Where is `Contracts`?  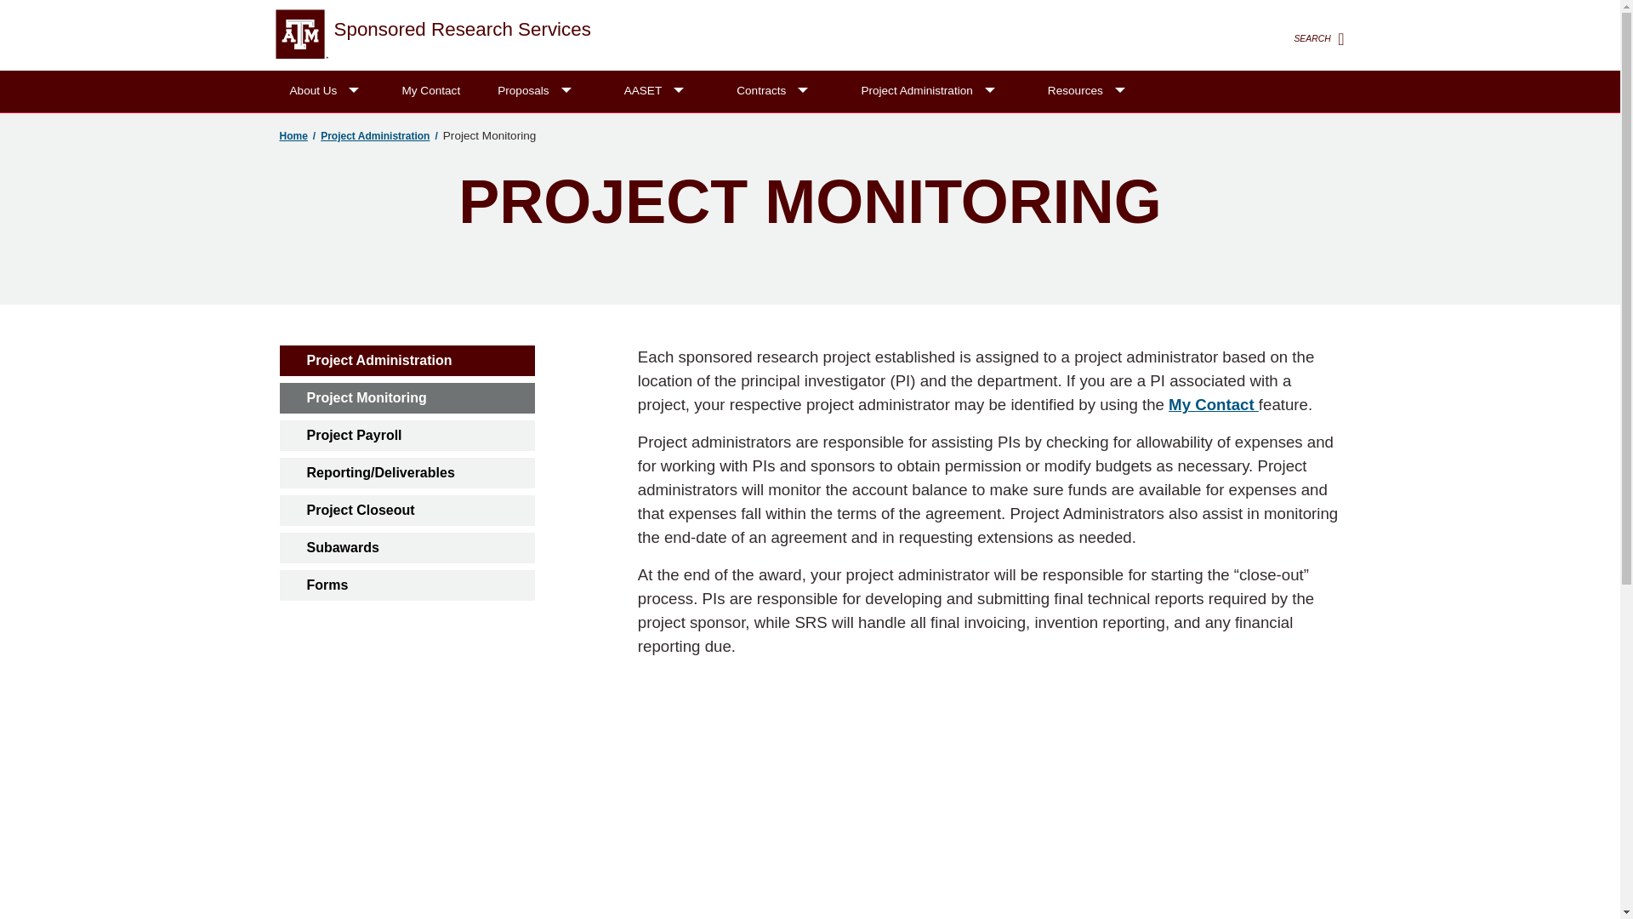 Contracts is located at coordinates (774, 91).